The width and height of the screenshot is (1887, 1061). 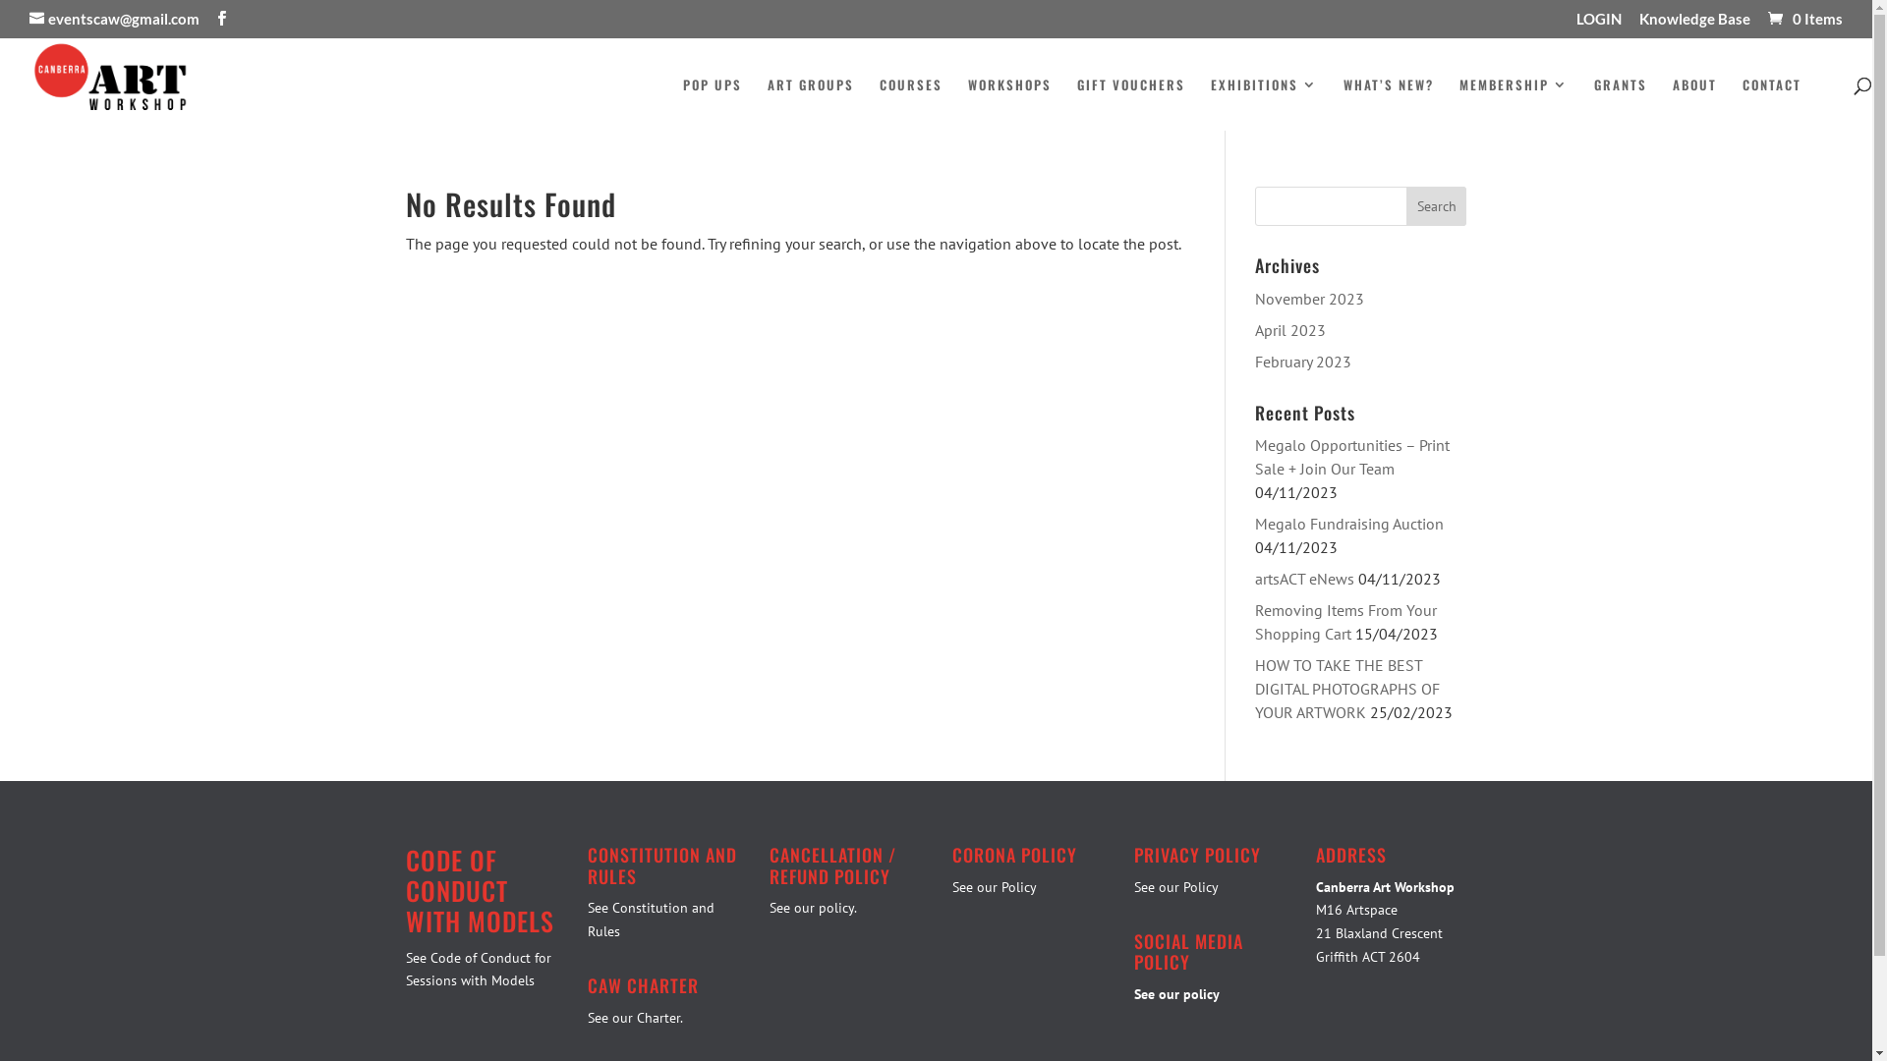 I want to click on GIFT VOUCHERS, so click(x=1131, y=102).